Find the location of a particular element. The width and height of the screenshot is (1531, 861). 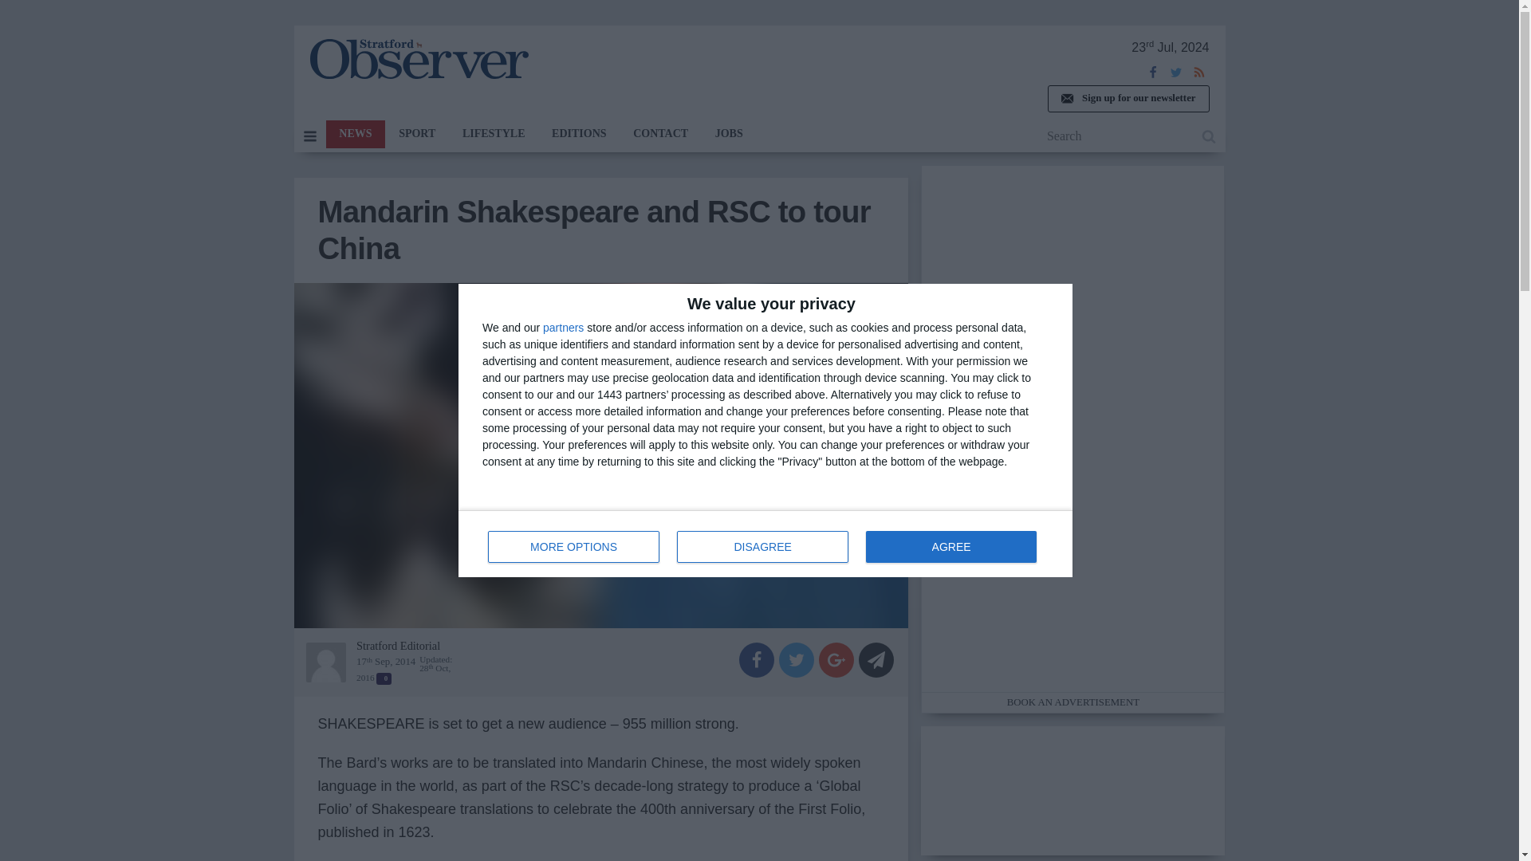

MORE OPTIONS is located at coordinates (574, 547).